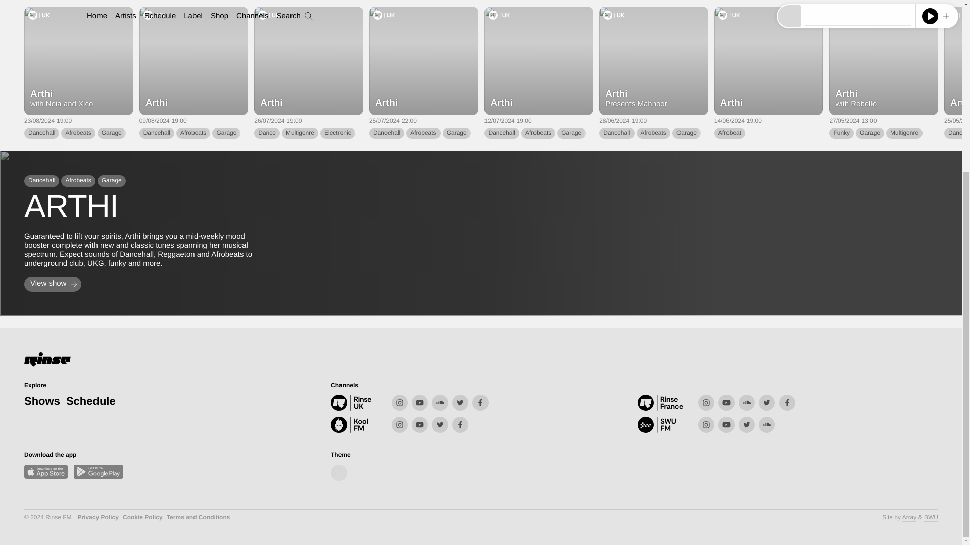 The width and height of the screenshot is (970, 545). I want to click on Arthi, so click(539, 60).